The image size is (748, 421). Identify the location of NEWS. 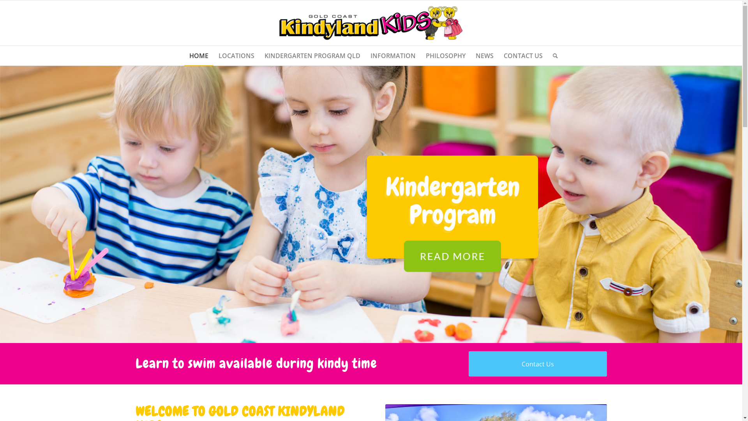
(485, 56).